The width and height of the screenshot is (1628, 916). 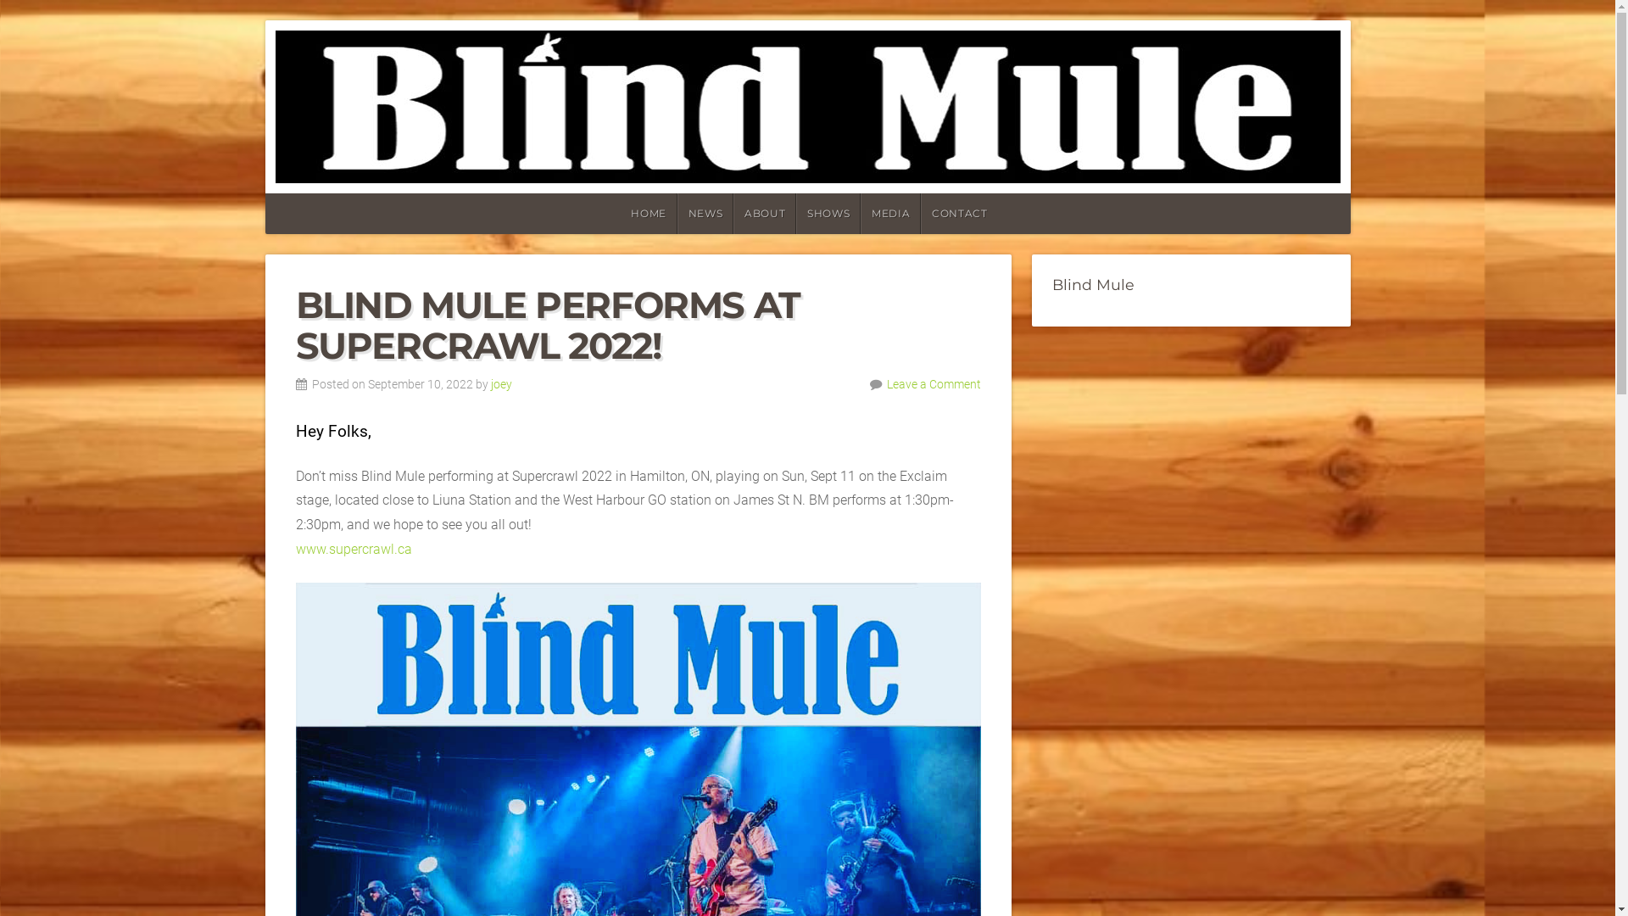 I want to click on joey, so click(x=500, y=385).